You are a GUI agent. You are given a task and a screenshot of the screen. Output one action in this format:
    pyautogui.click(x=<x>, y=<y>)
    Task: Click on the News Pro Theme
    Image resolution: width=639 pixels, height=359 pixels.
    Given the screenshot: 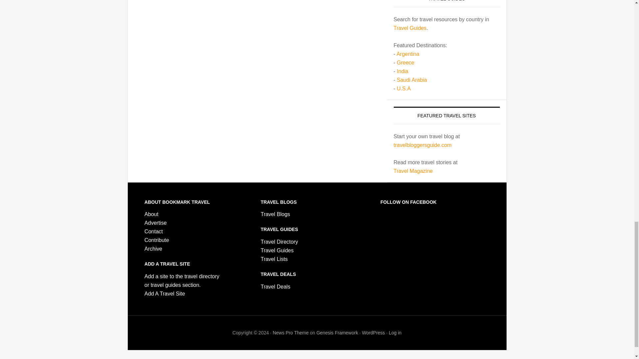 What is the action you would take?
    pyautogui.click(x=291, y=332)
    